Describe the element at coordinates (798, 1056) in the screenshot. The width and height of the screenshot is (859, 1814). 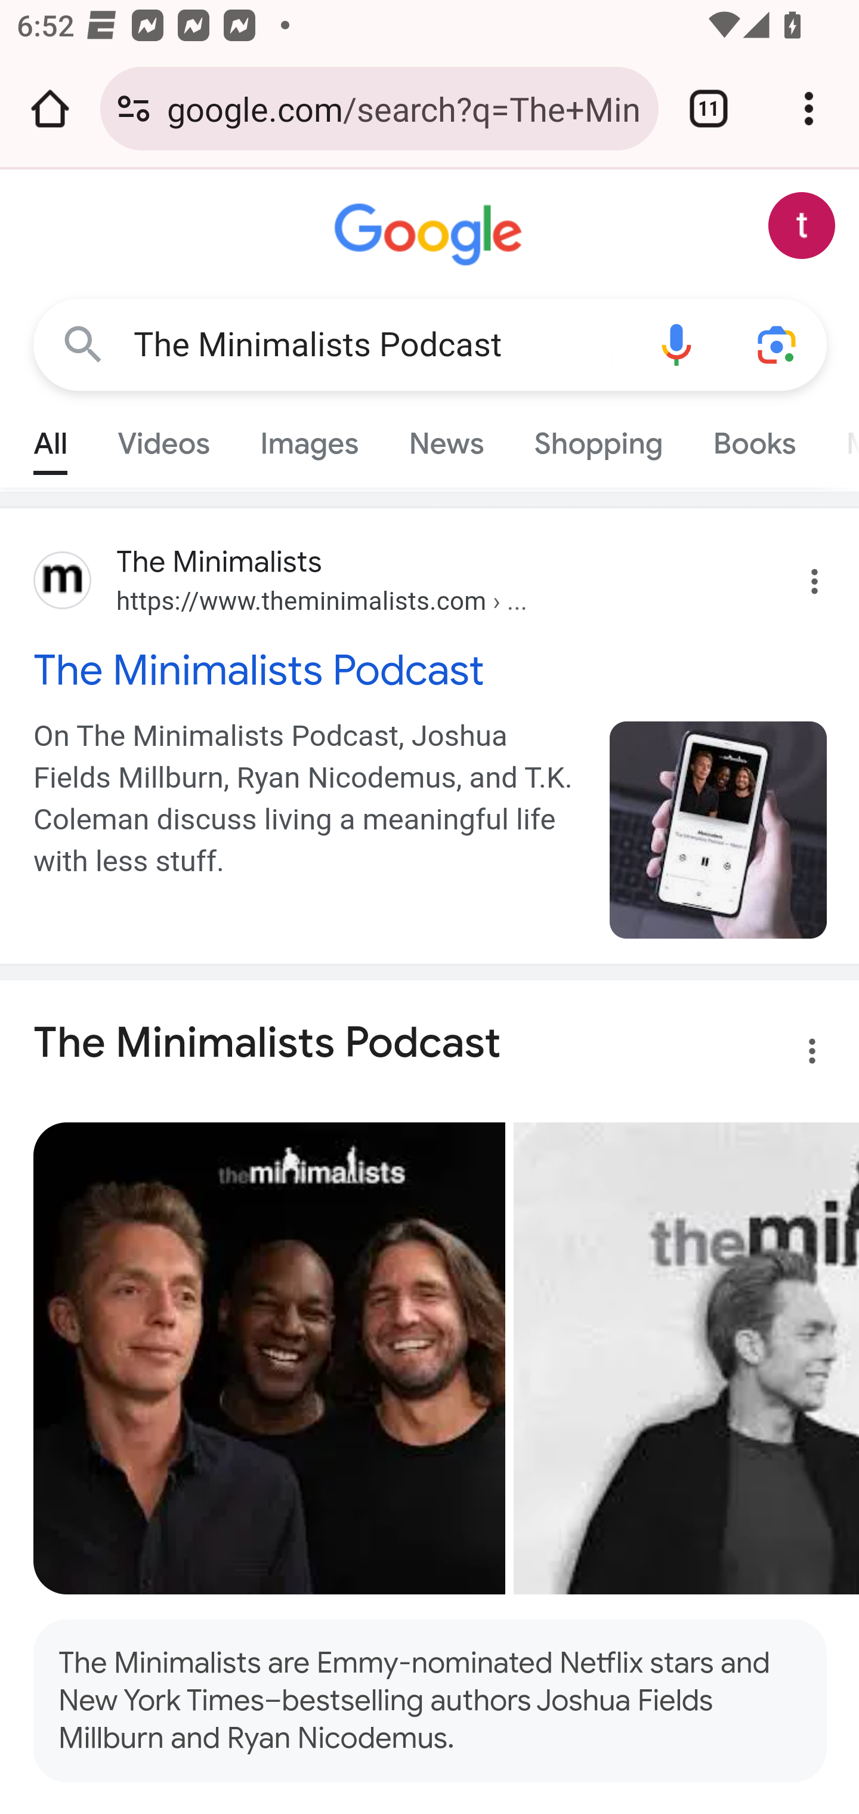
I see `More options` at that location.